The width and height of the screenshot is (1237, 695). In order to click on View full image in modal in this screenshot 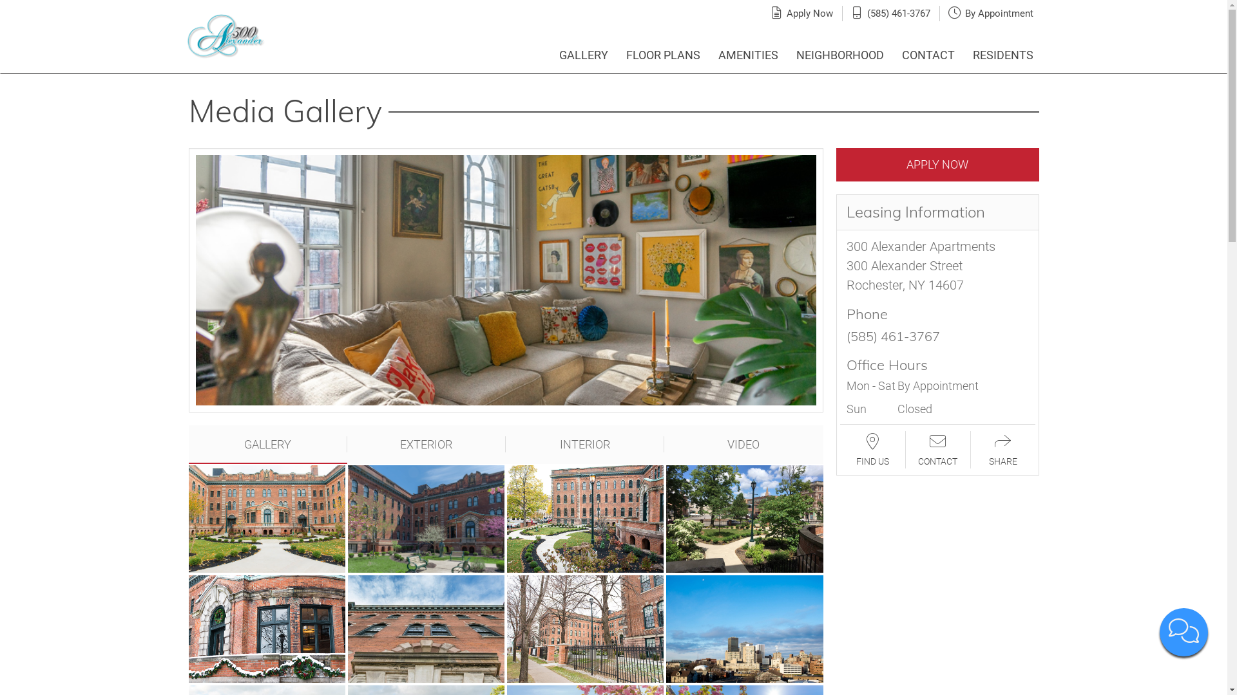, I will do `click(585, 629)`.